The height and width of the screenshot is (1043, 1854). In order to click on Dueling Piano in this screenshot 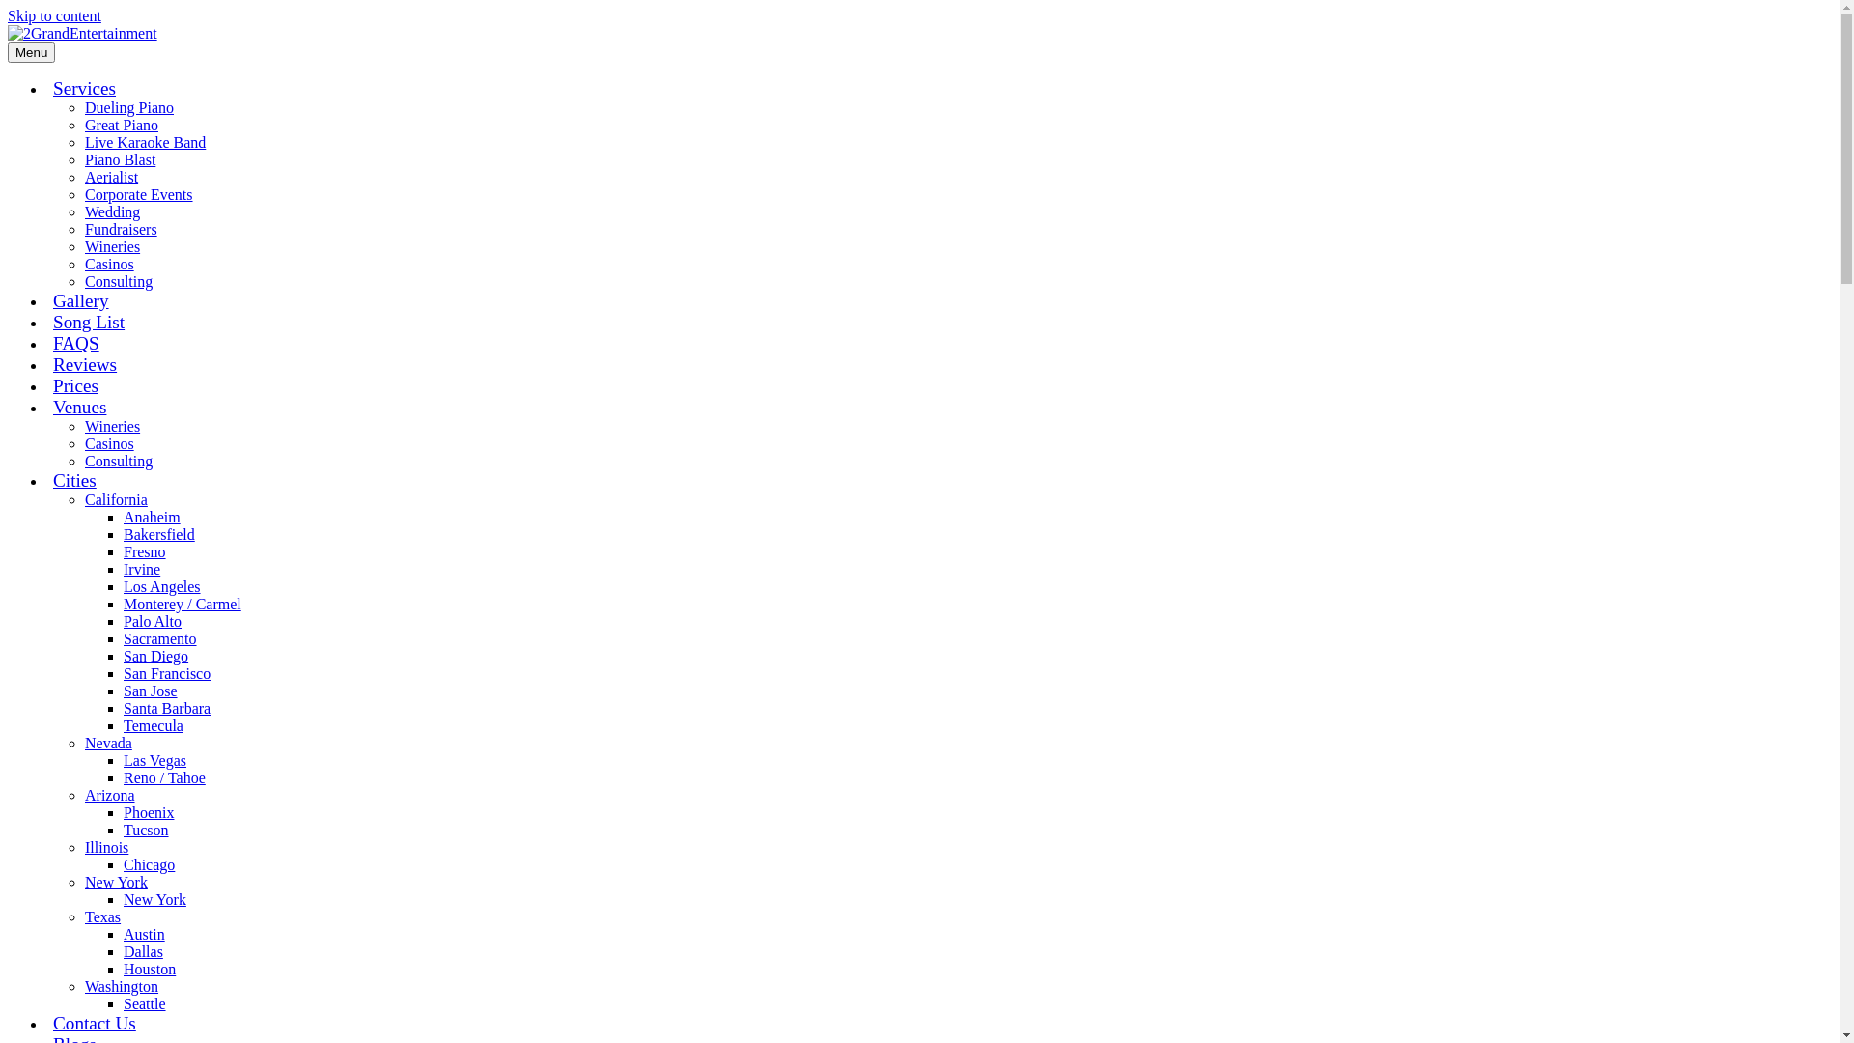, I will do `click(129, 108)`.